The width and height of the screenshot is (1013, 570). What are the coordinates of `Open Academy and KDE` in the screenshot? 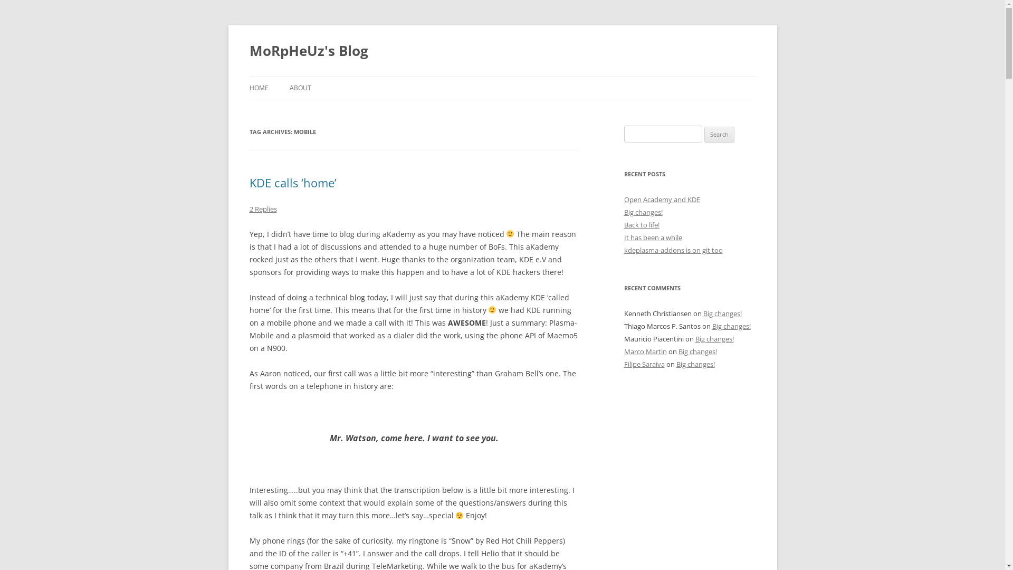 It's located at (662, 199).